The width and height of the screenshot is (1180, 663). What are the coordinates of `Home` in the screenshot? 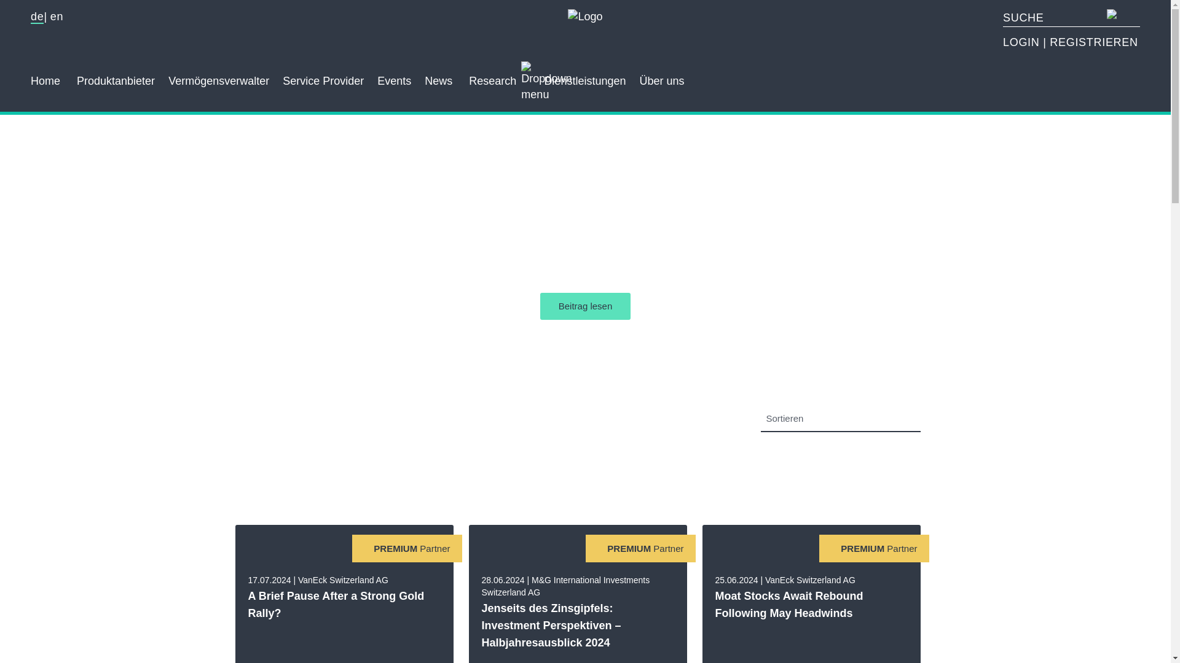 It's located at (45, 81).